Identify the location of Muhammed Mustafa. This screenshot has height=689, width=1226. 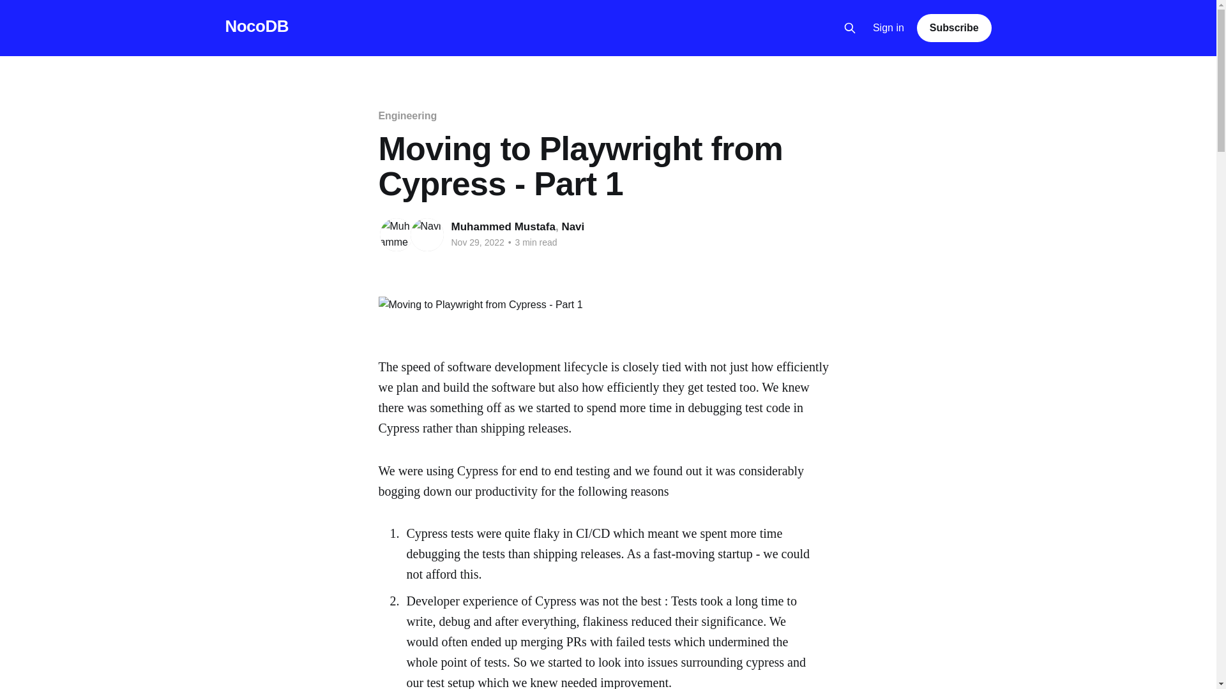
(503, 226).